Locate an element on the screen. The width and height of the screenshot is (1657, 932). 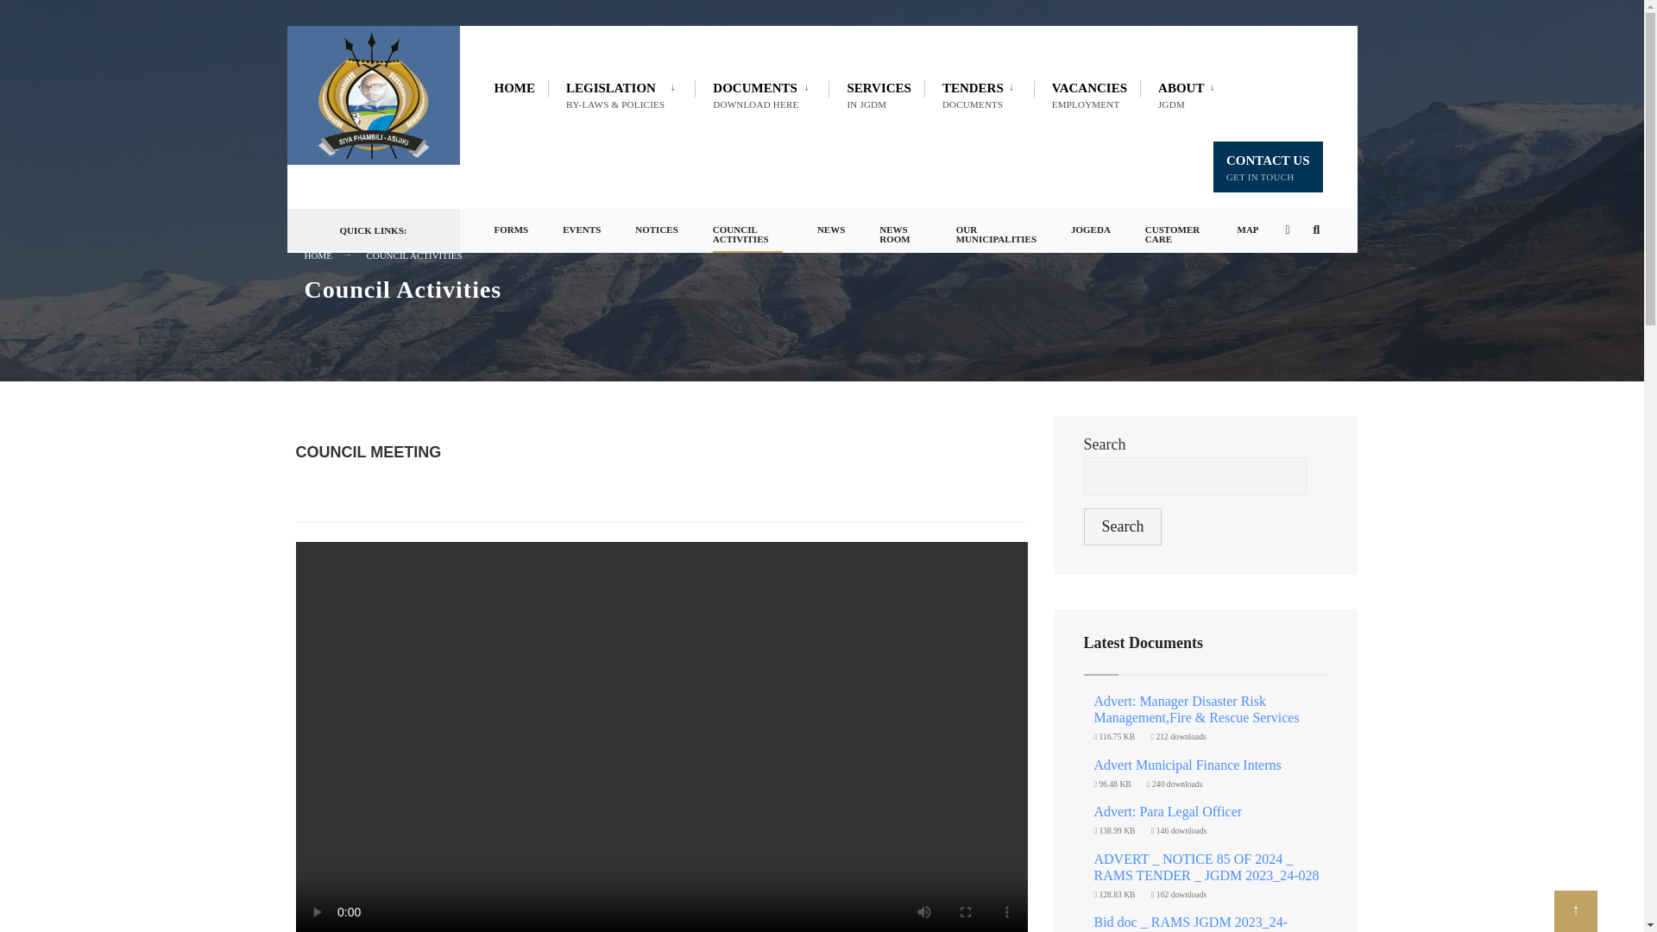
Scroll to top is located at coordinates (582, 225).